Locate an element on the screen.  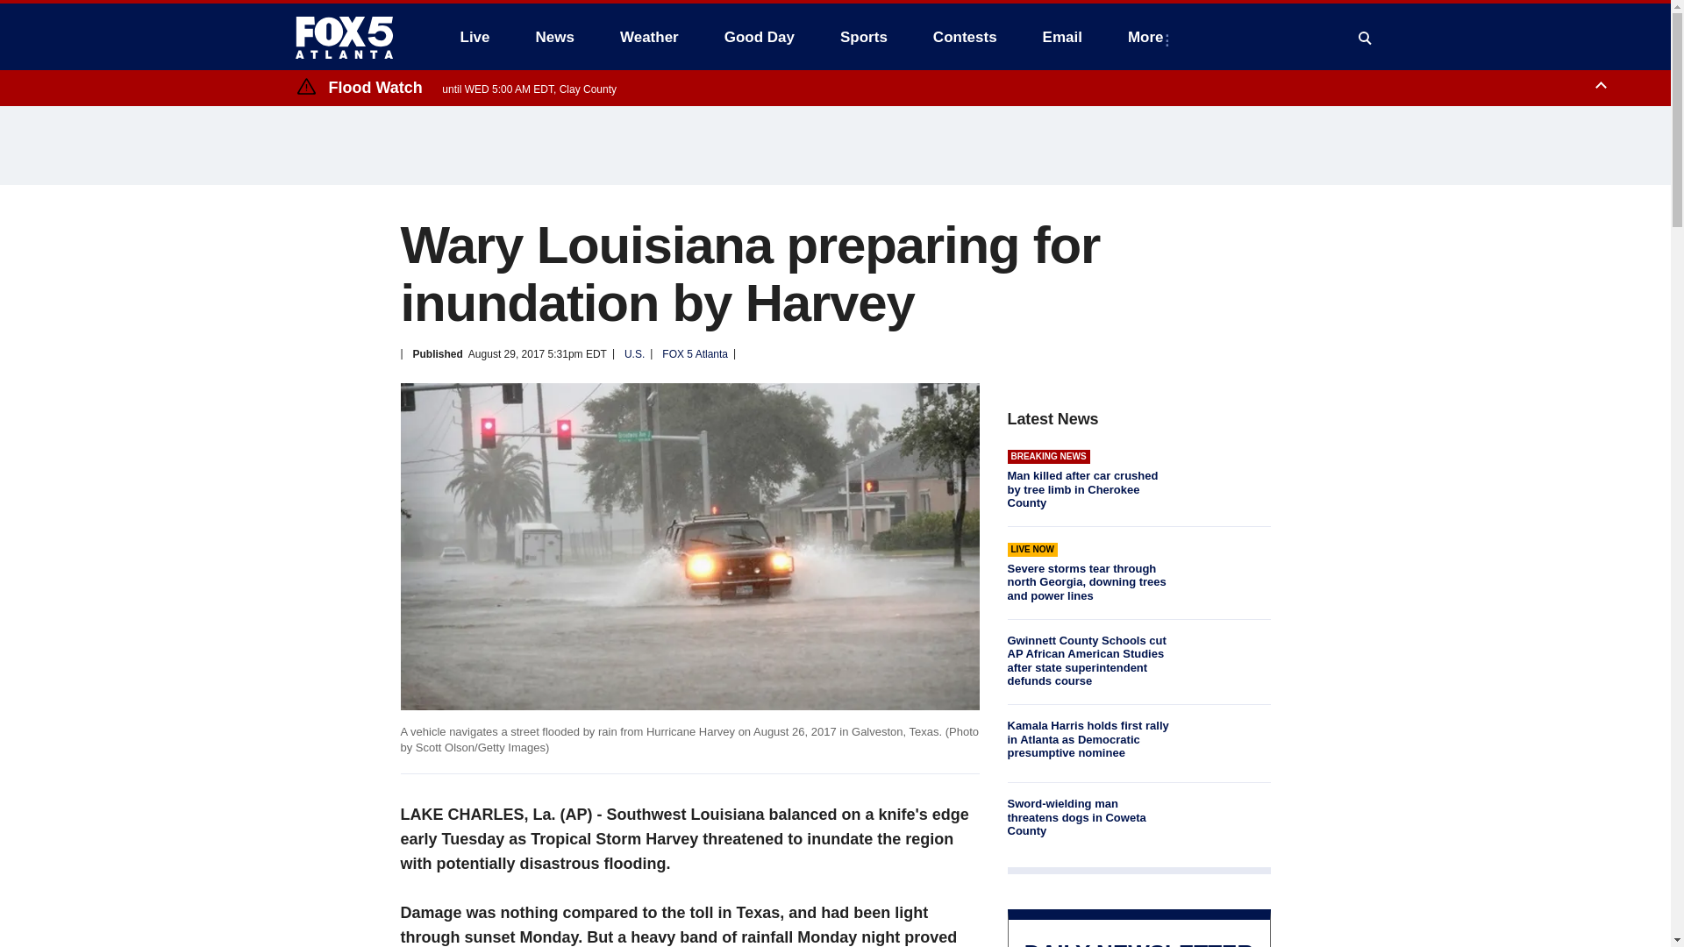
Good Day is located at coordinates (760, 37).